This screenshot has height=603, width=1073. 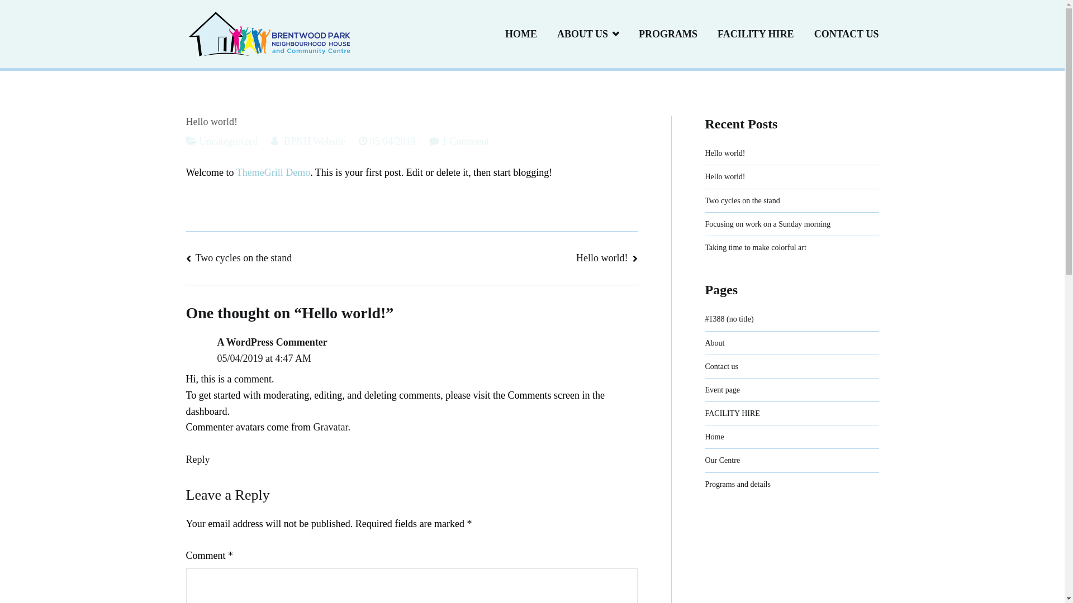 What do you see at coordinates (449, 42) in the screenshot?
I see `Brentwood Park Neighbourhood House` at bounding box center [449, 42].